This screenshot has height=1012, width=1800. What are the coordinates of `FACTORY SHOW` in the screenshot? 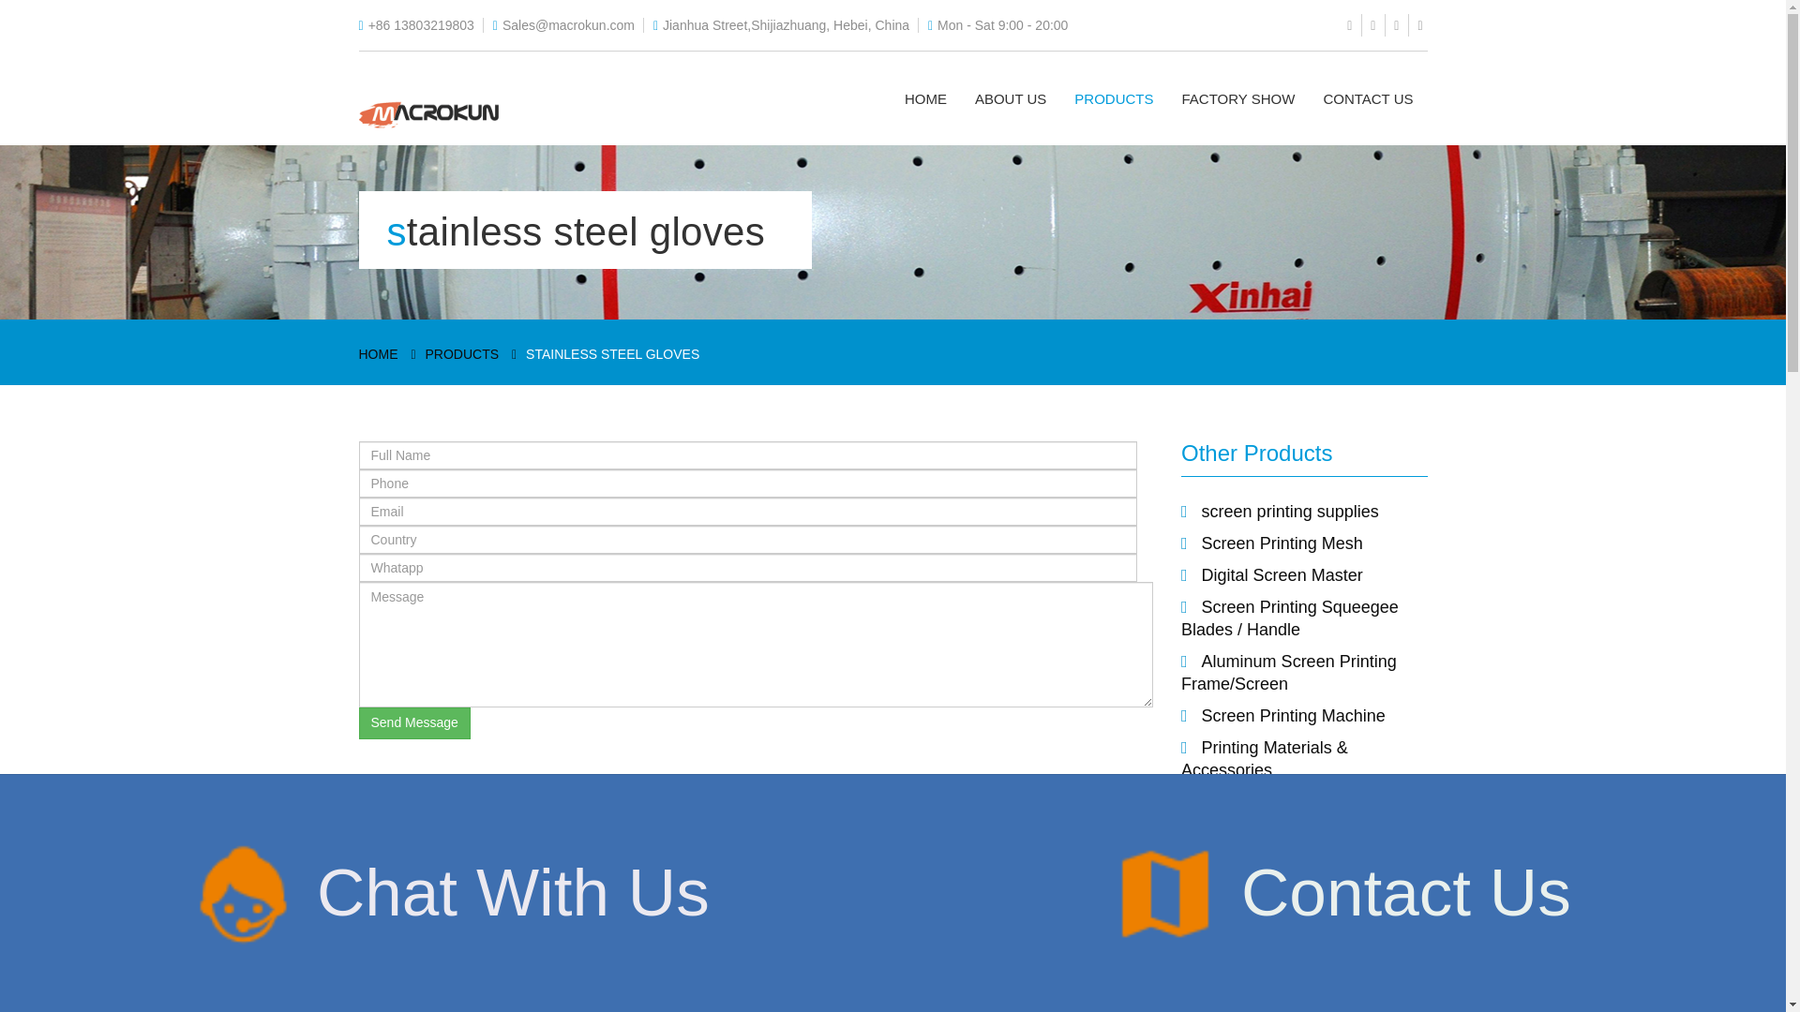 It's located at (1239, 98).